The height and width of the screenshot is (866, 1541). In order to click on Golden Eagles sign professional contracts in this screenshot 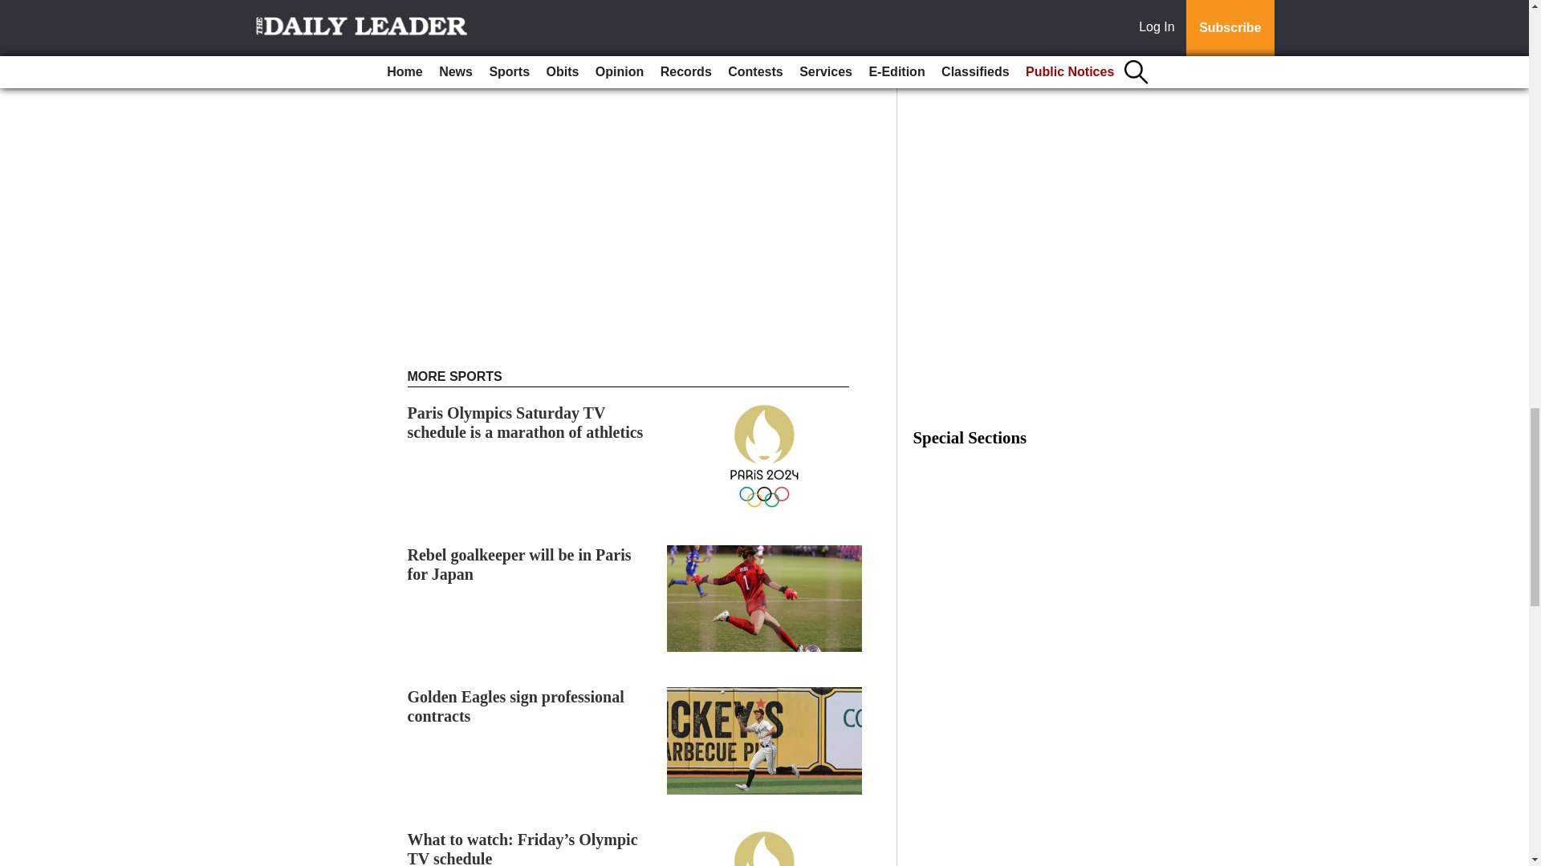, I will do `click(515, 706)`.